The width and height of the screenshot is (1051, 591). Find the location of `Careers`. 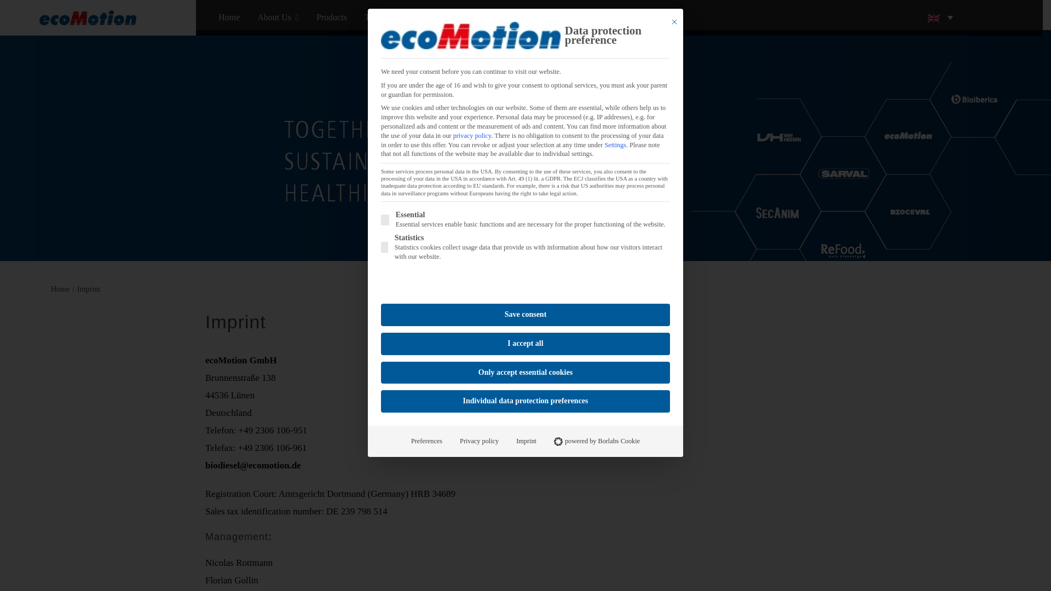

Careers is located at coordinates (578, 18).